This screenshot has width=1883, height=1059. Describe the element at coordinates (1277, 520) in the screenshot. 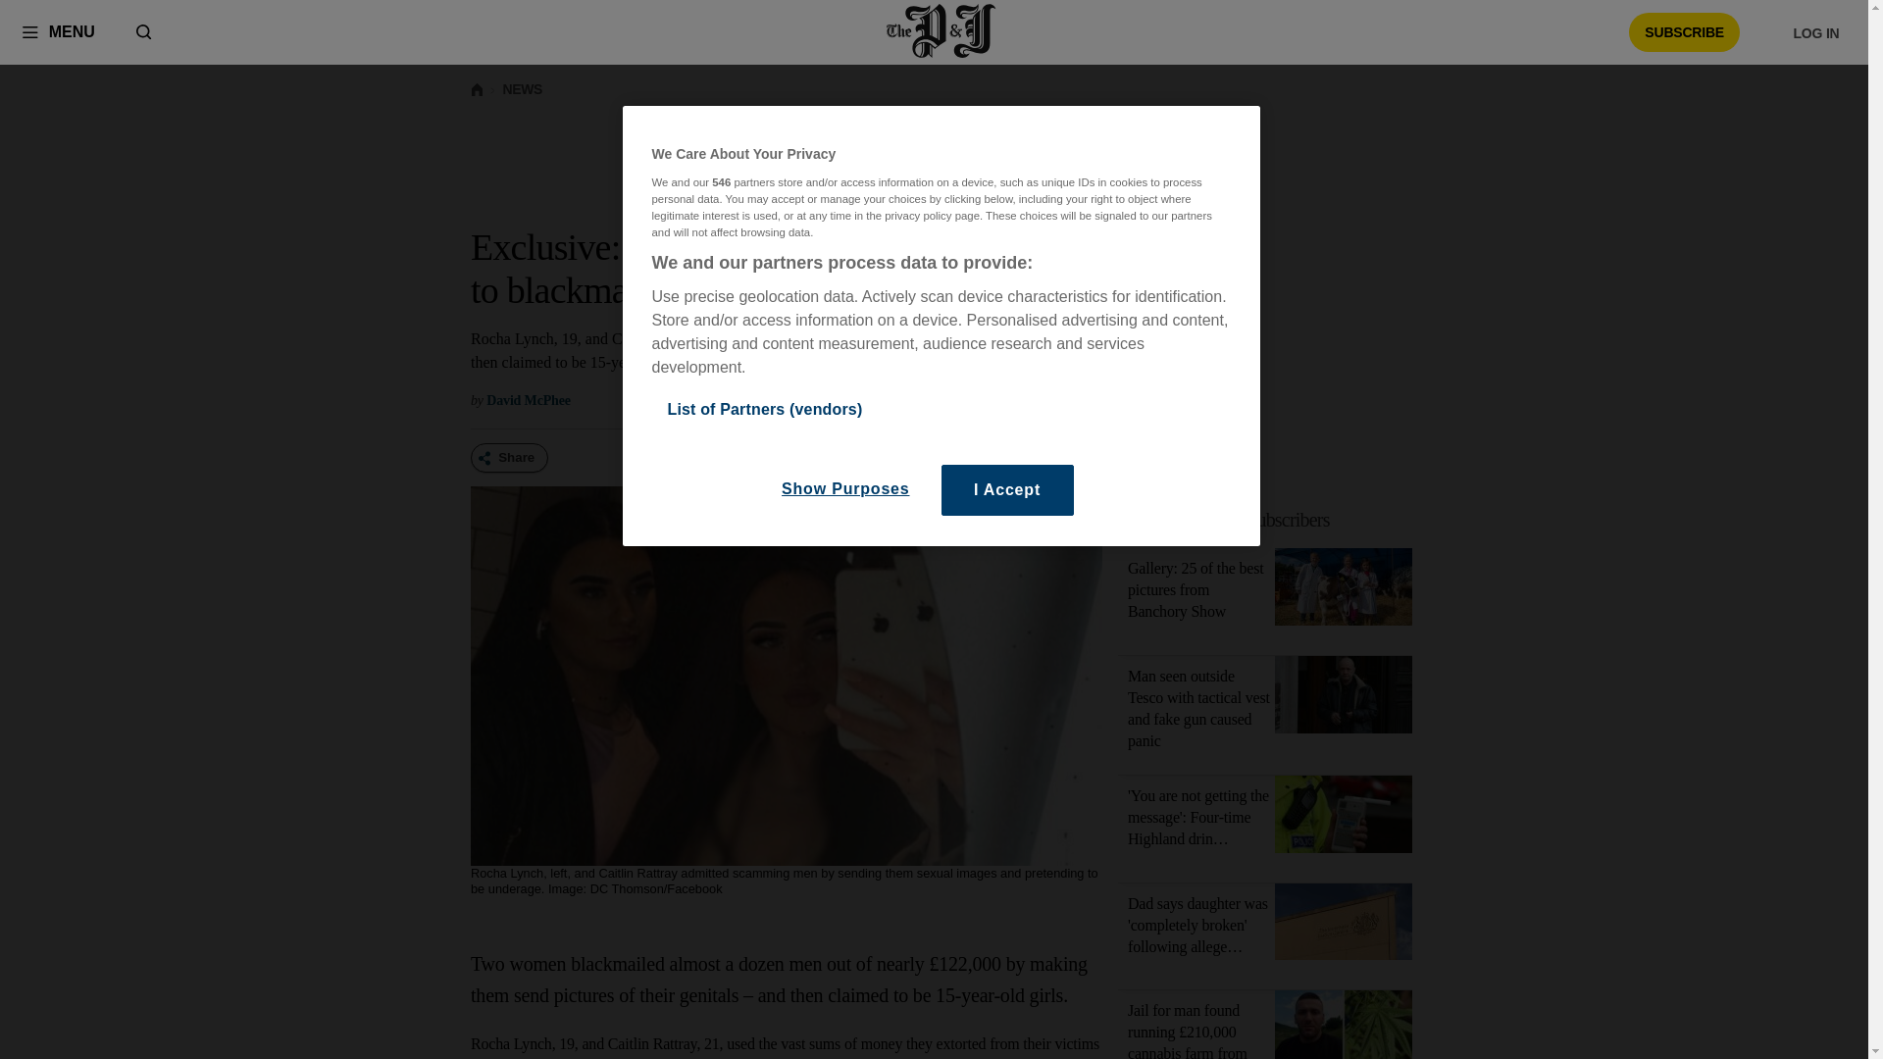

I see `Exclusive to our subscribers` at that location.